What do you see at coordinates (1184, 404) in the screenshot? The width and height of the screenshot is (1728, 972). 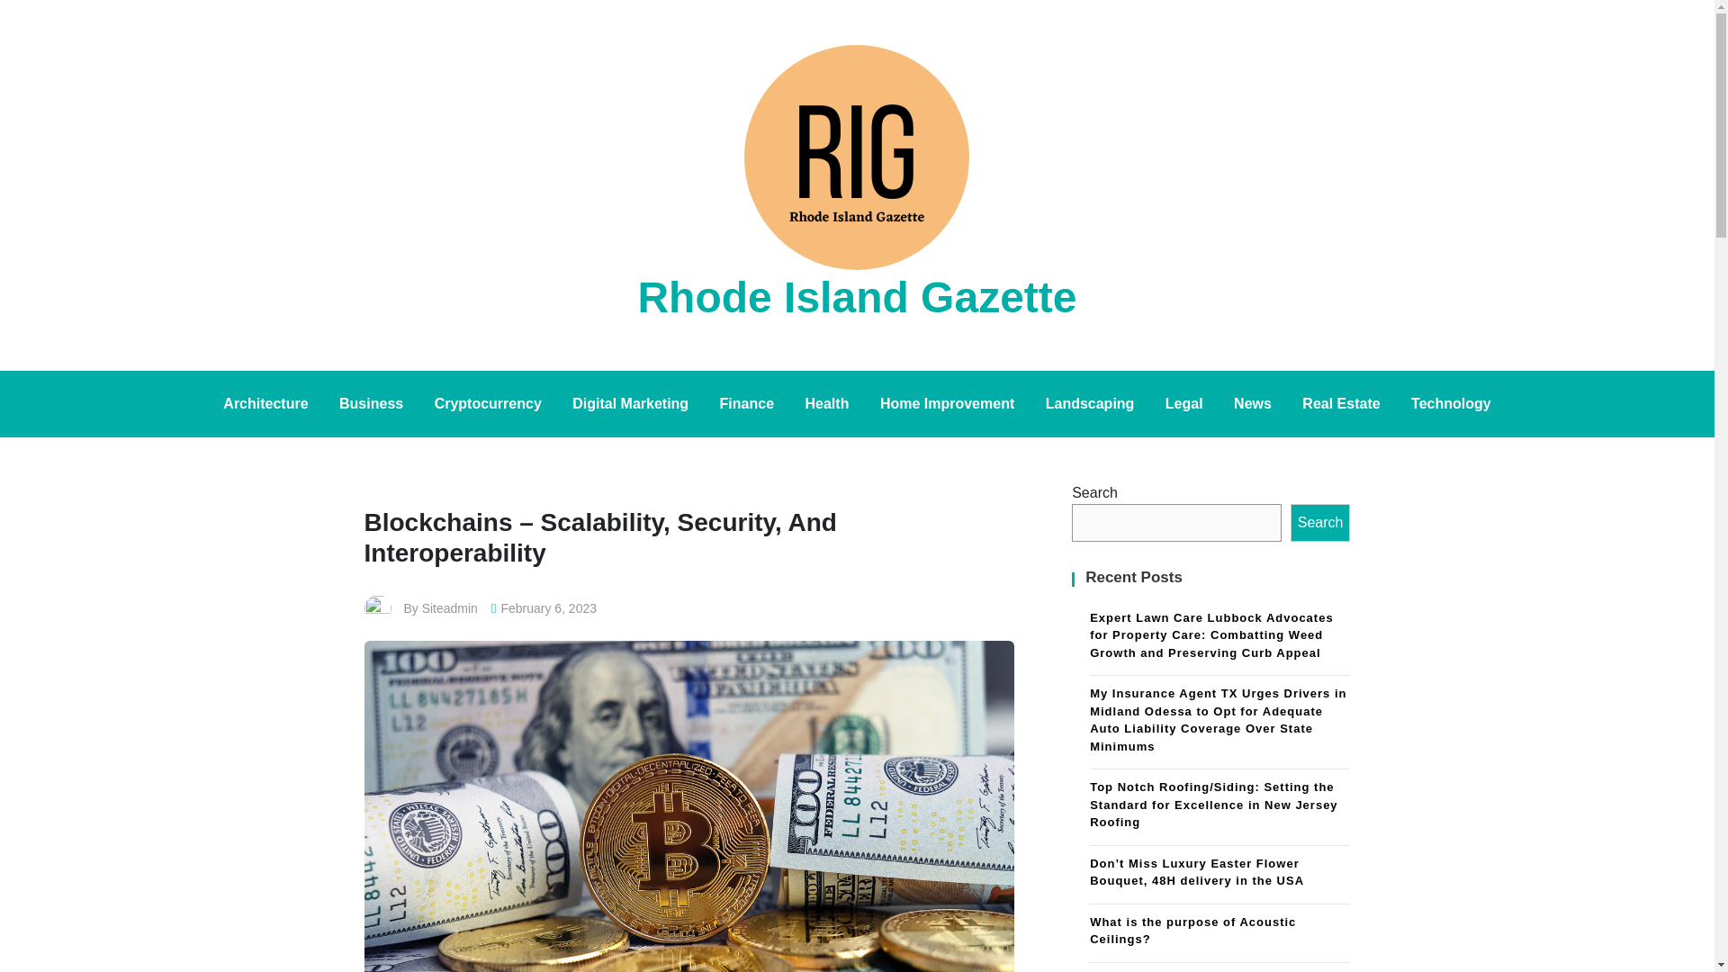 I see `Legal` at bounding box center [1184, 404].